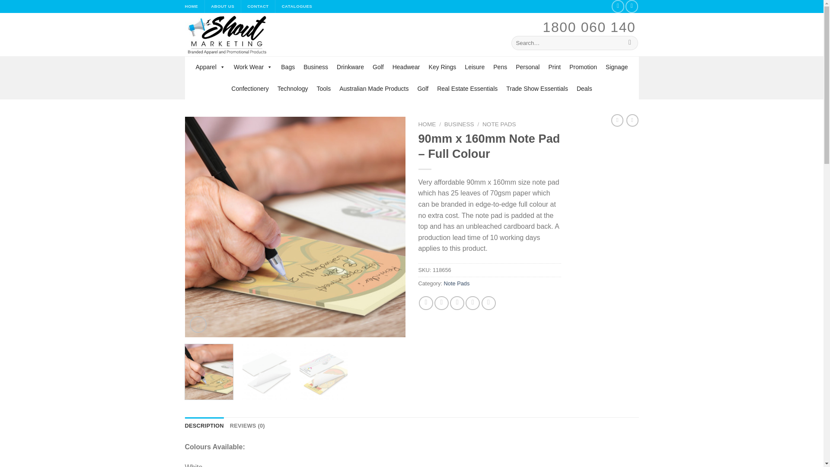 This screenshot has height=467, width=830. I want to click on Share on Facebook, so click(426, 303).